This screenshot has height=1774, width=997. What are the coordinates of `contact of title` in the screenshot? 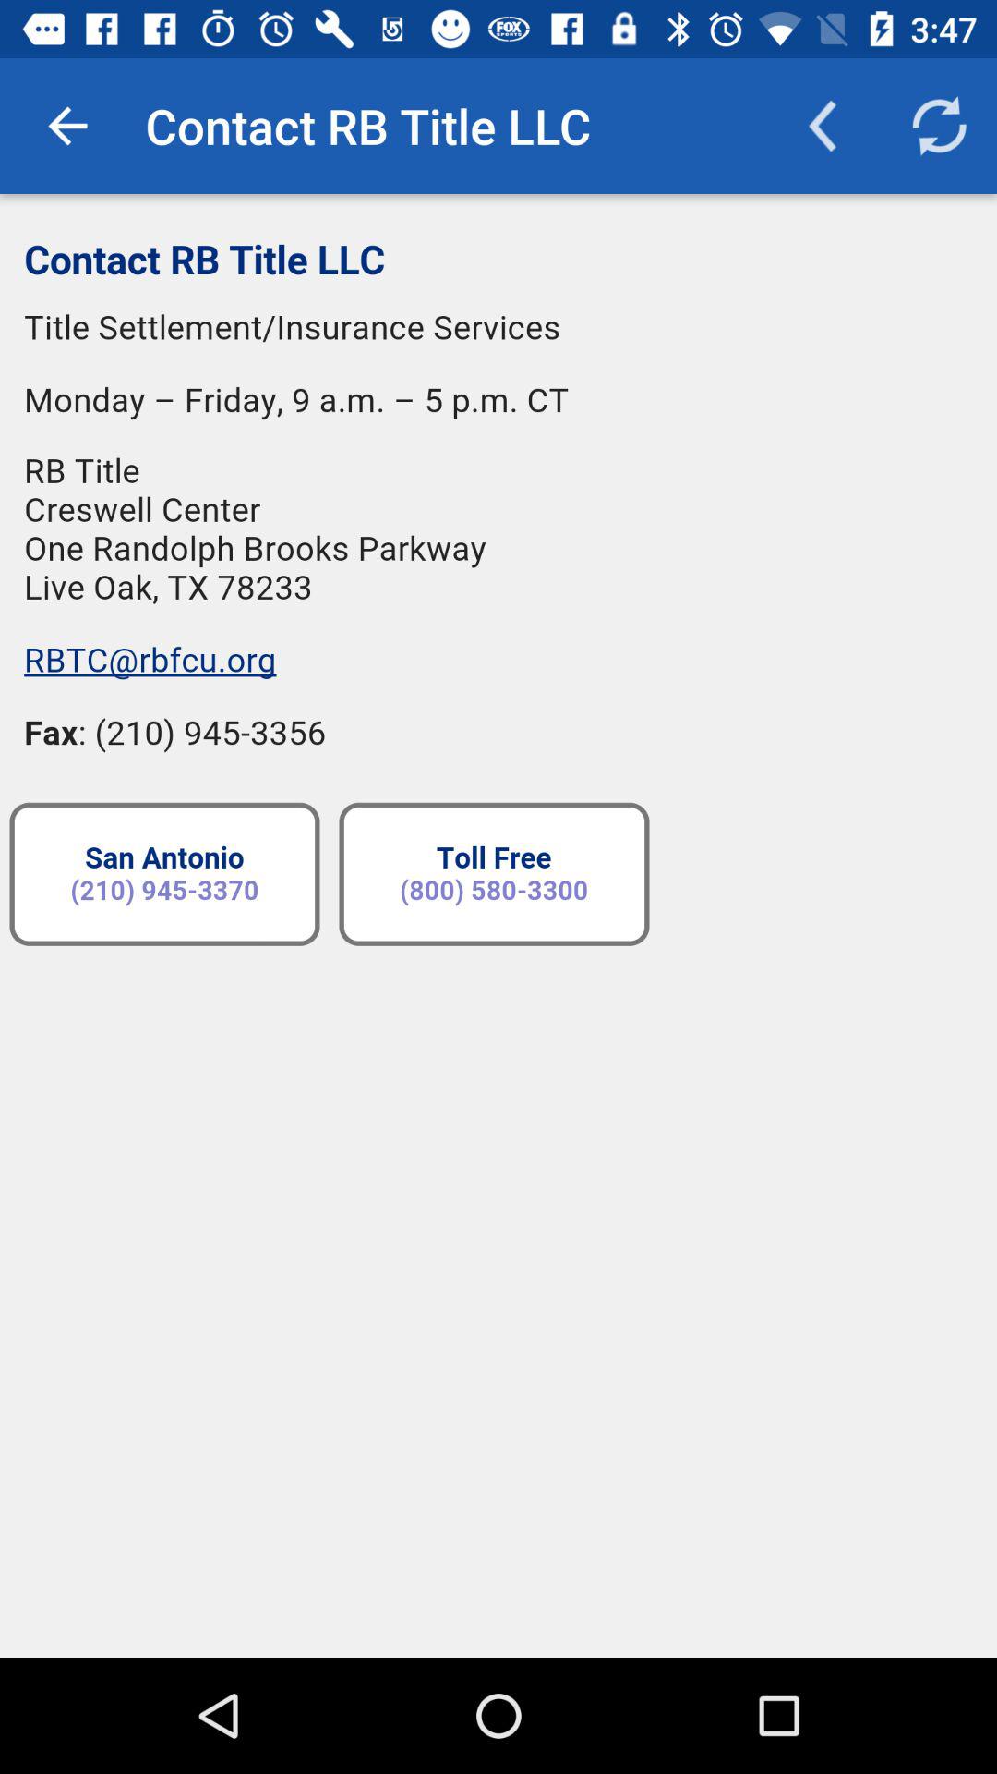 It's located at (498, 926).